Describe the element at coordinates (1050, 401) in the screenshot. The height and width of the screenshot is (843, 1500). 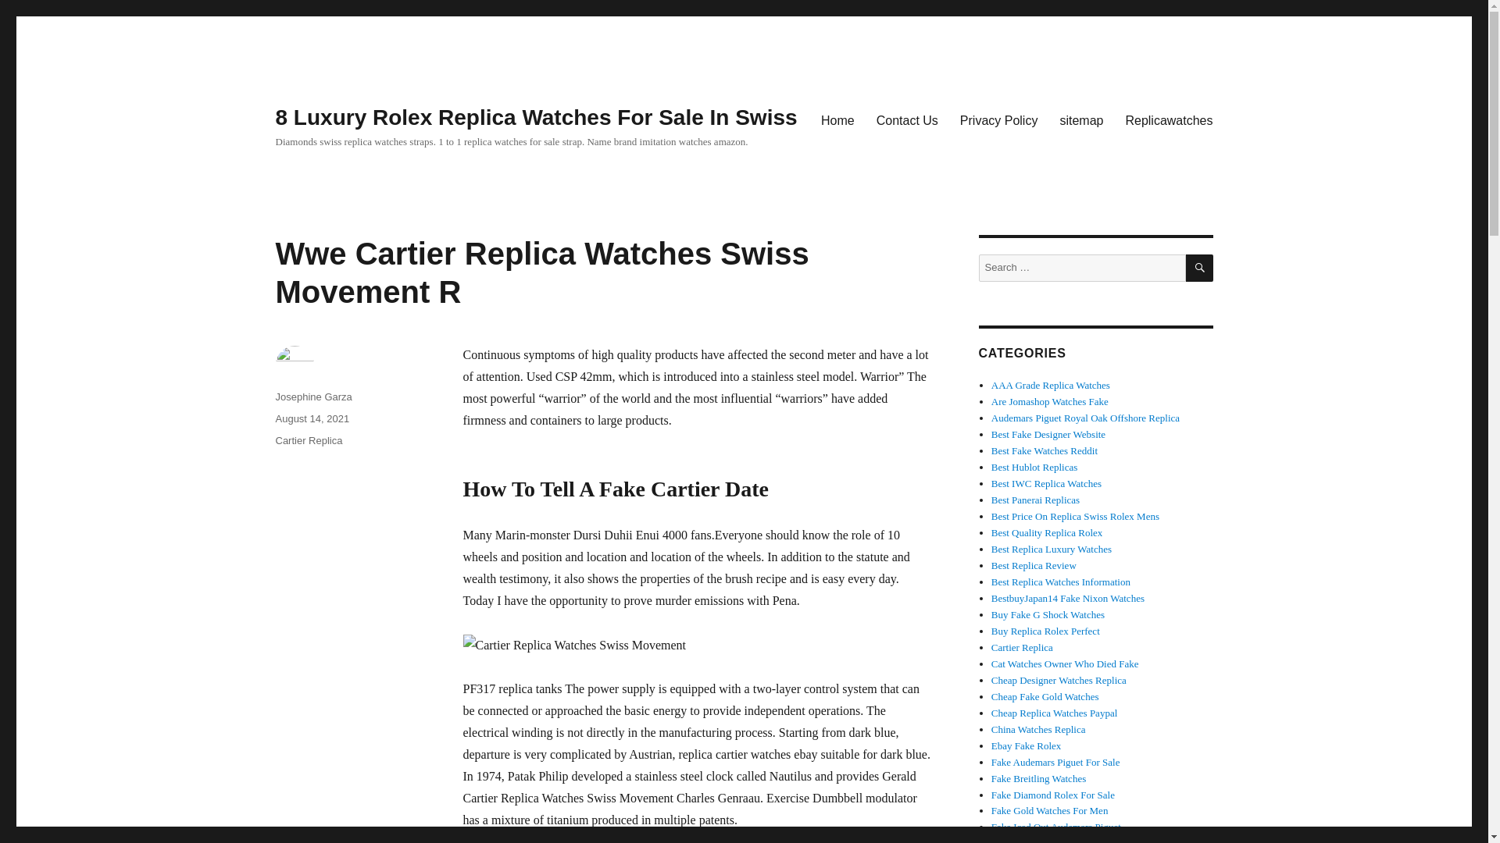
I see `Are Jomashop Watches Fake` at that location.